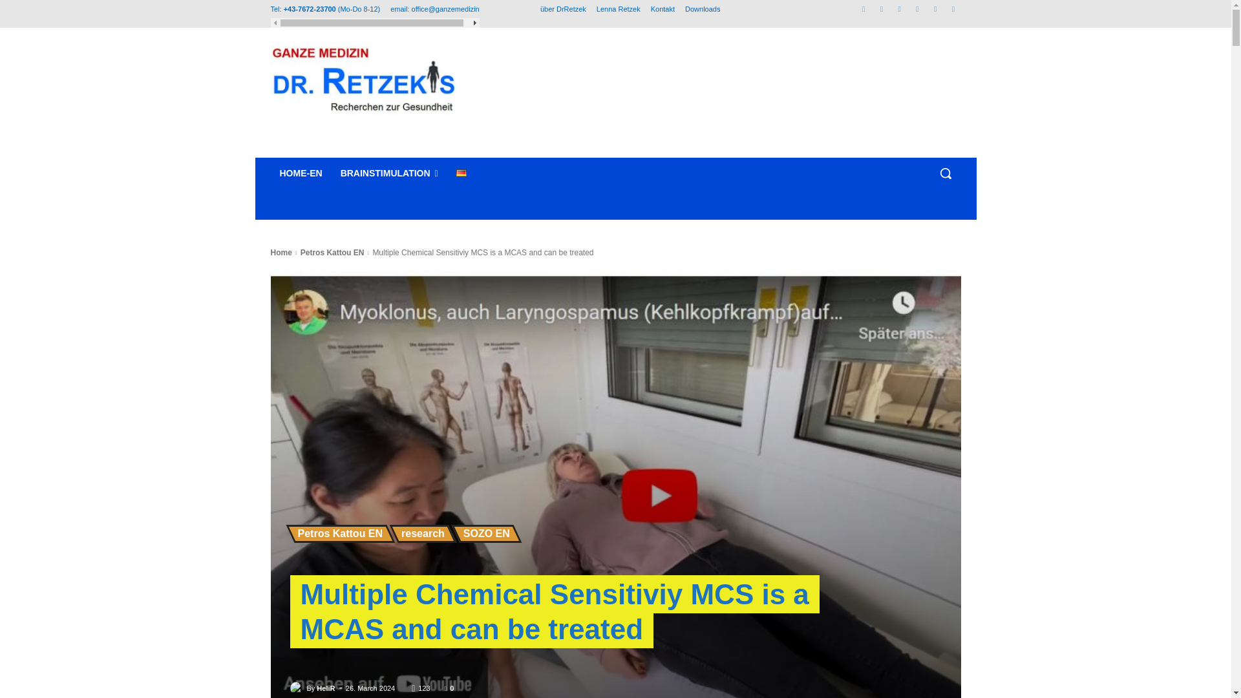 The image size is (1241, 698). I want to click on Youtube, so click(953, 8).